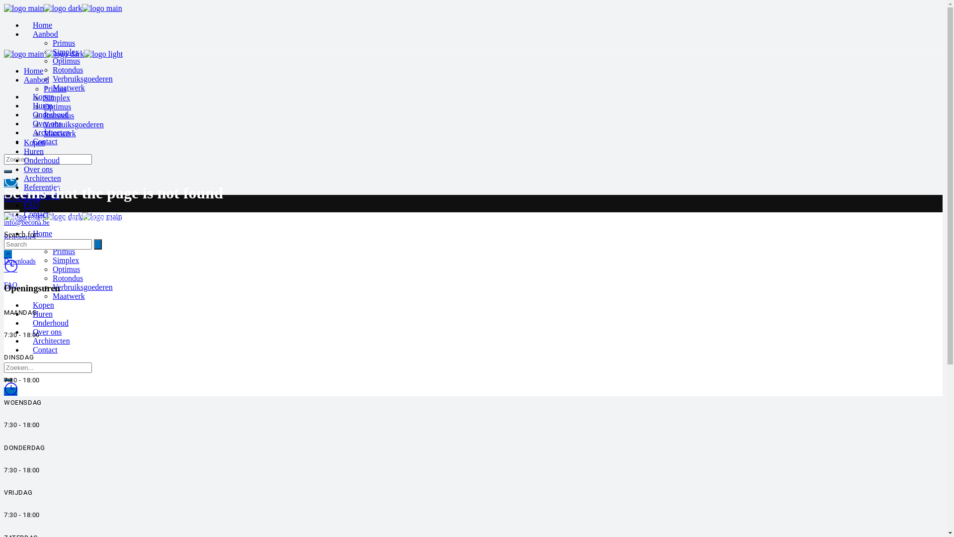 This screenshot has width=954, height=537. Describe the element at coordinates (46, 34) in the screenshot. I see `Aanbod` at that location.